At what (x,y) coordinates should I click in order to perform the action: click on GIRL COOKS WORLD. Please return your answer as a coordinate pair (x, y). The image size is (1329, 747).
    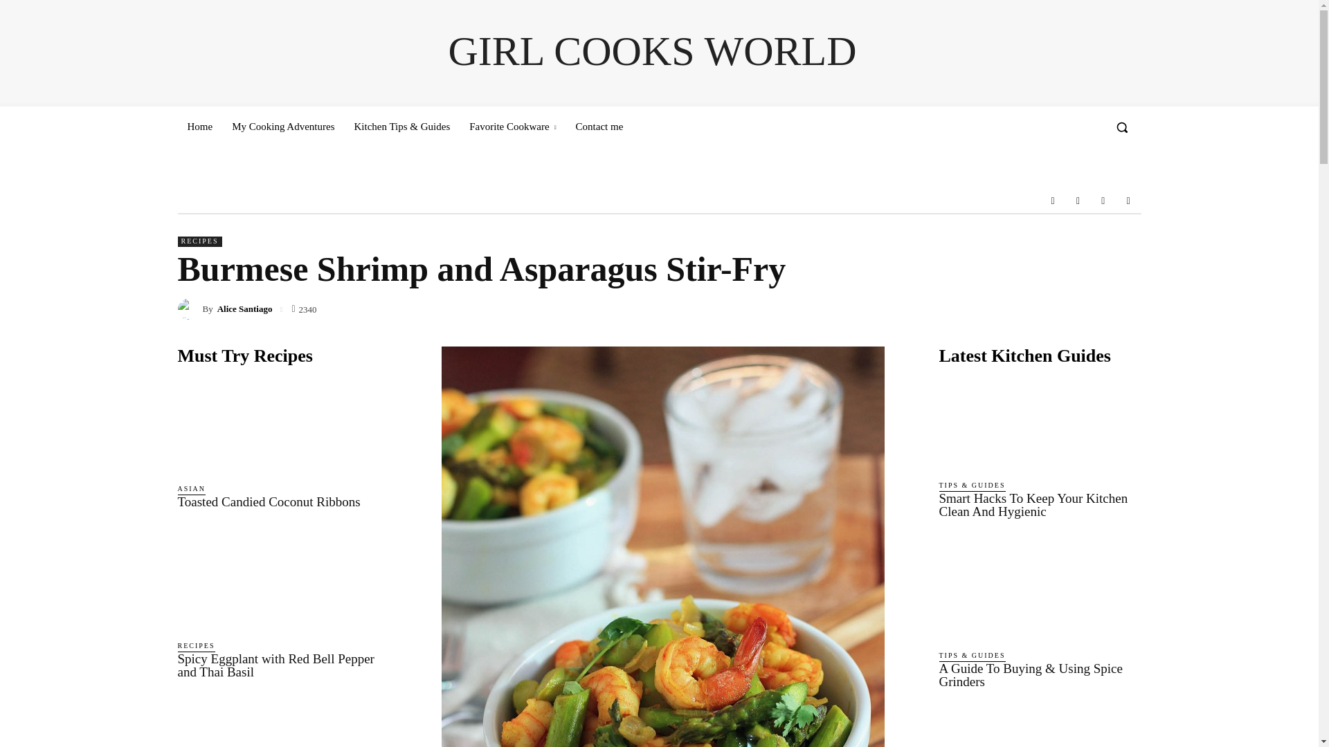
    Looking at the image, I should click on (652, 51).